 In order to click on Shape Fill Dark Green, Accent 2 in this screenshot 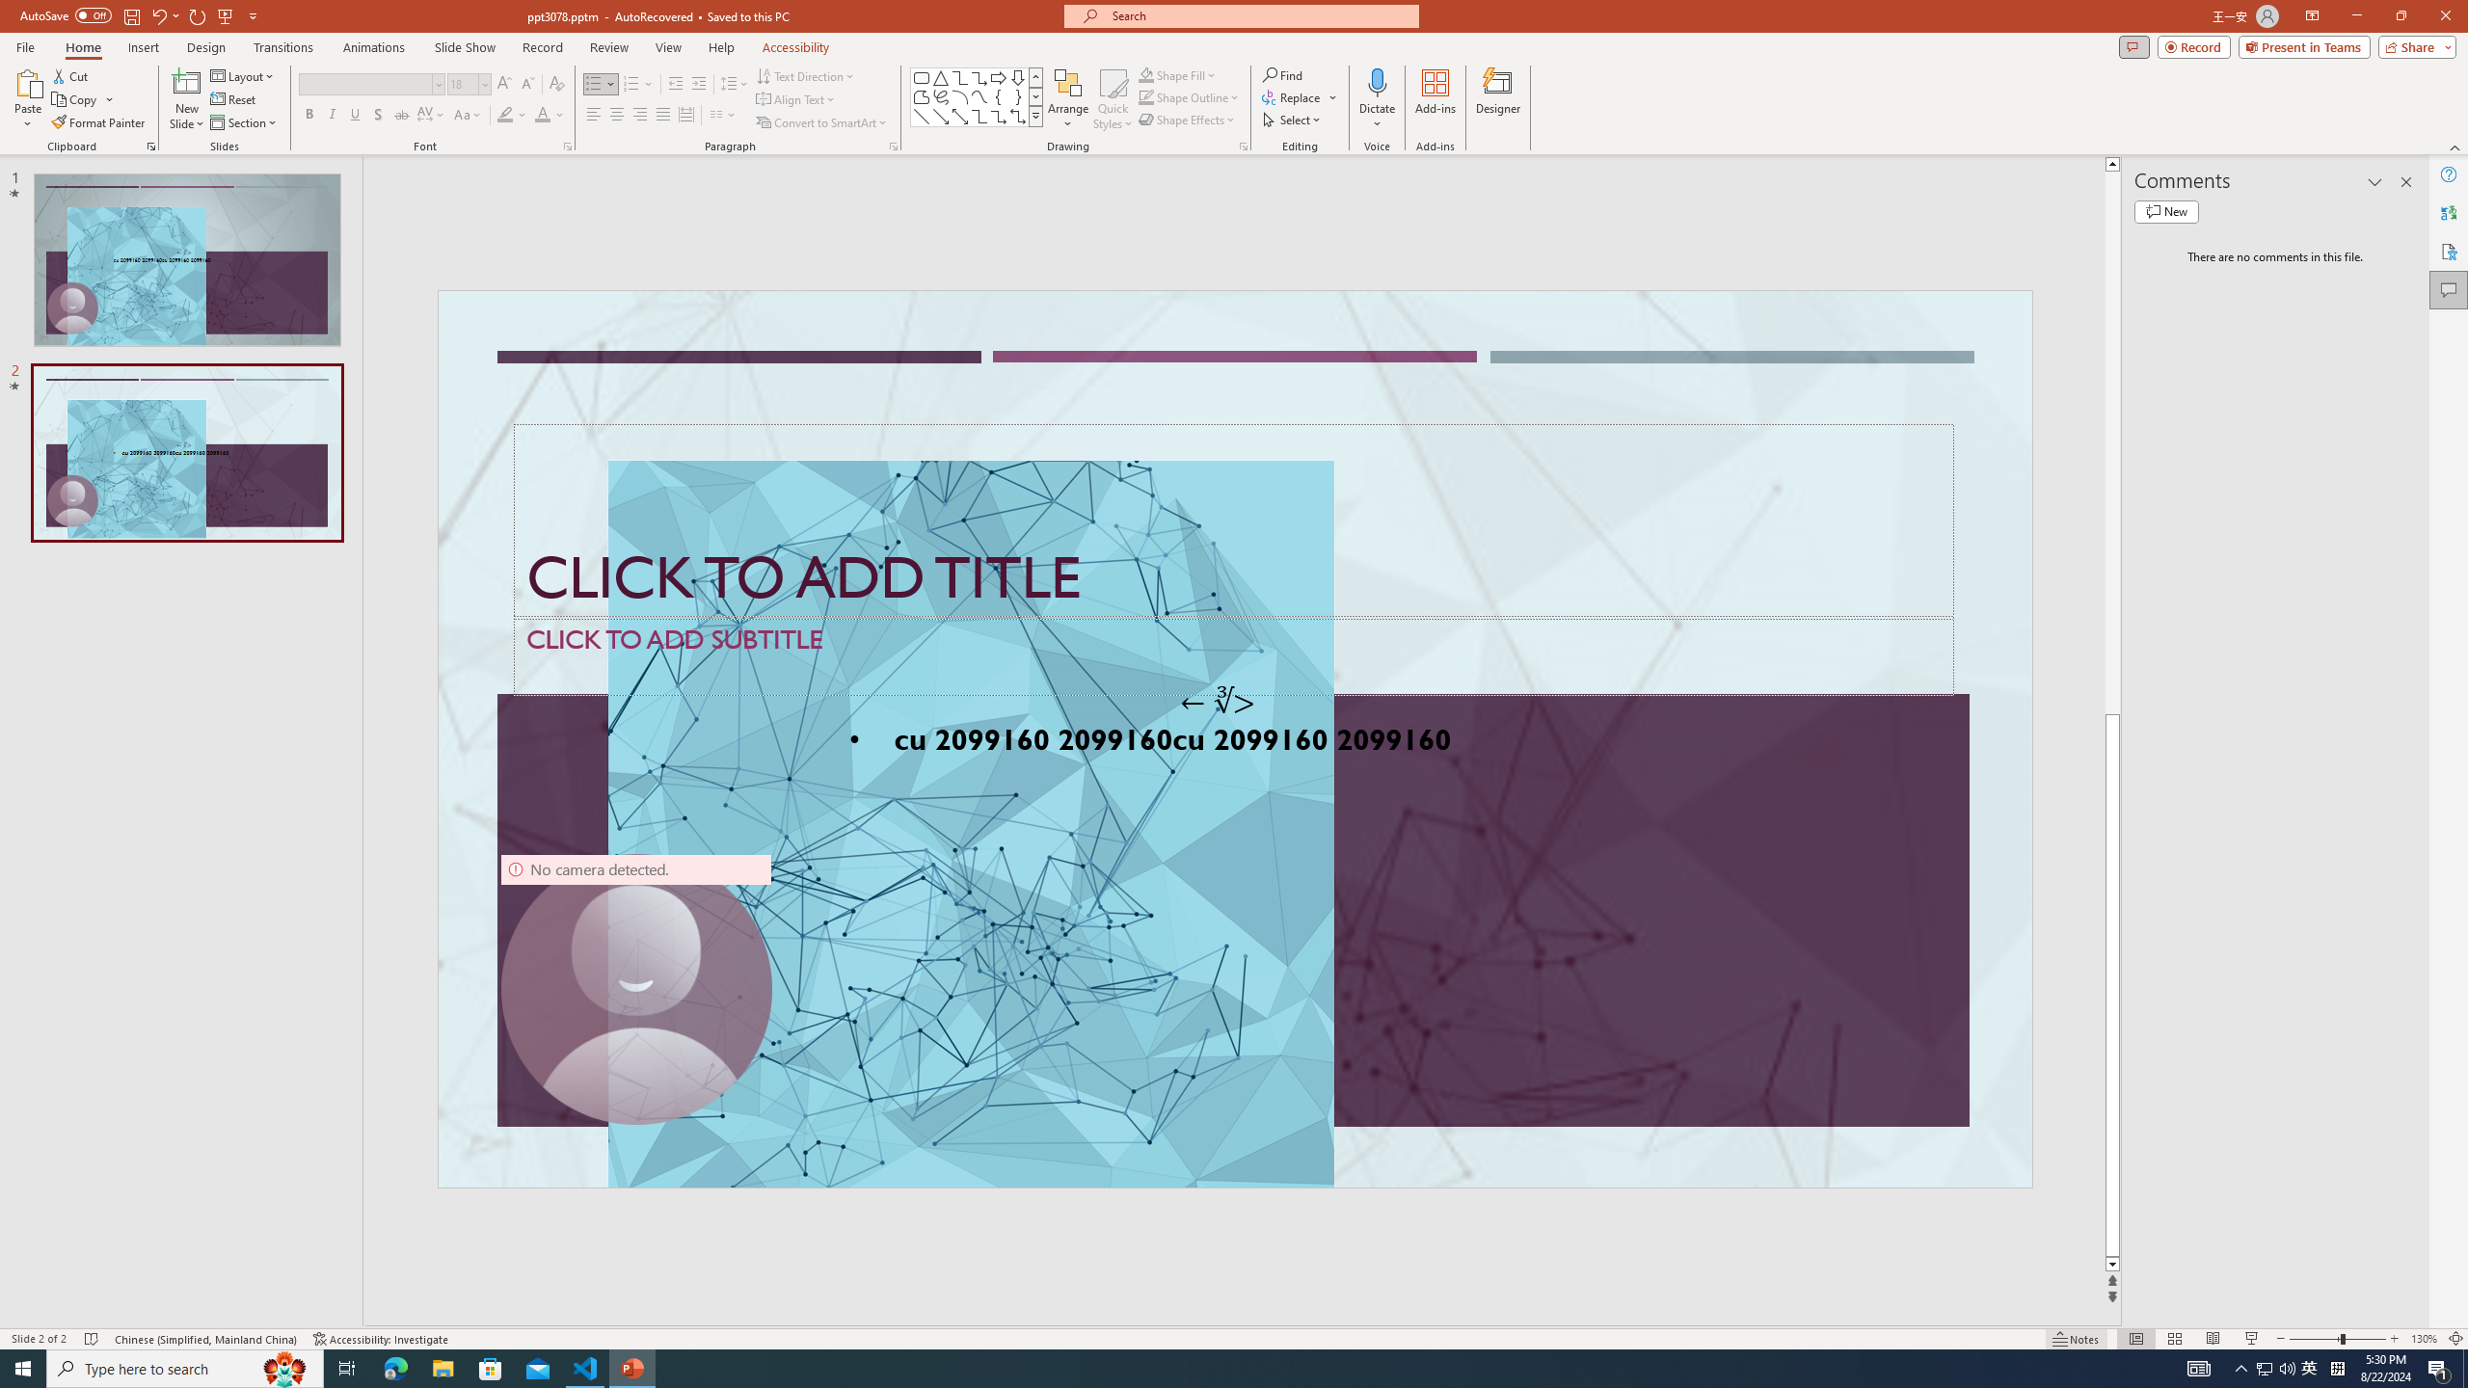, I will do `click(1145, 75)`.